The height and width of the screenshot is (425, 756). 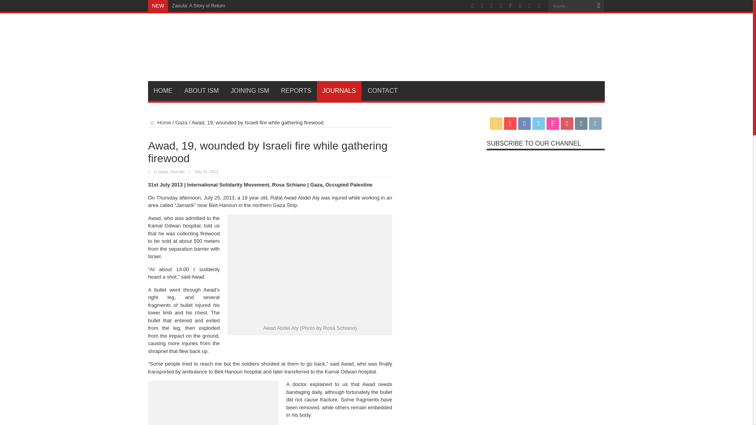 I want to click on REPORTS, so click(x=296, y=91).